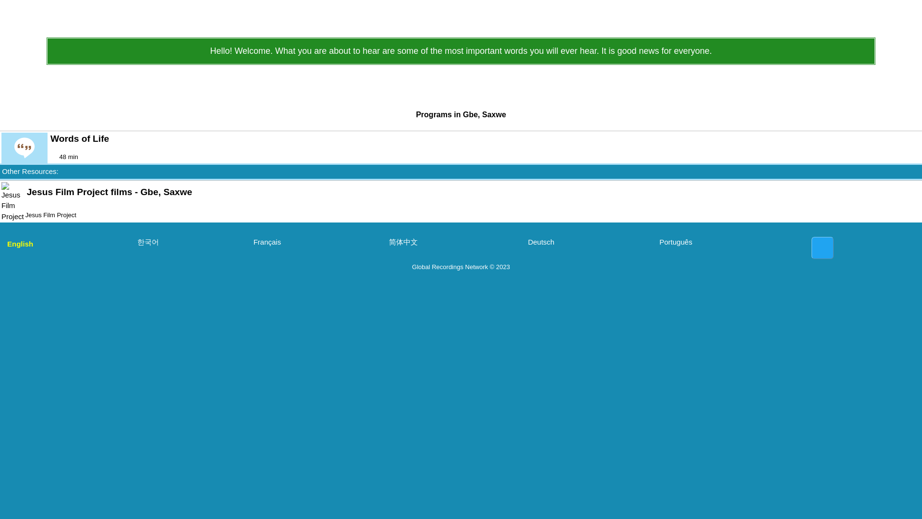 The height and width of the screenshot is (519, 922). I want to click on Jesus Film Project films - Gbe, Saxwe, so click(464, 192).